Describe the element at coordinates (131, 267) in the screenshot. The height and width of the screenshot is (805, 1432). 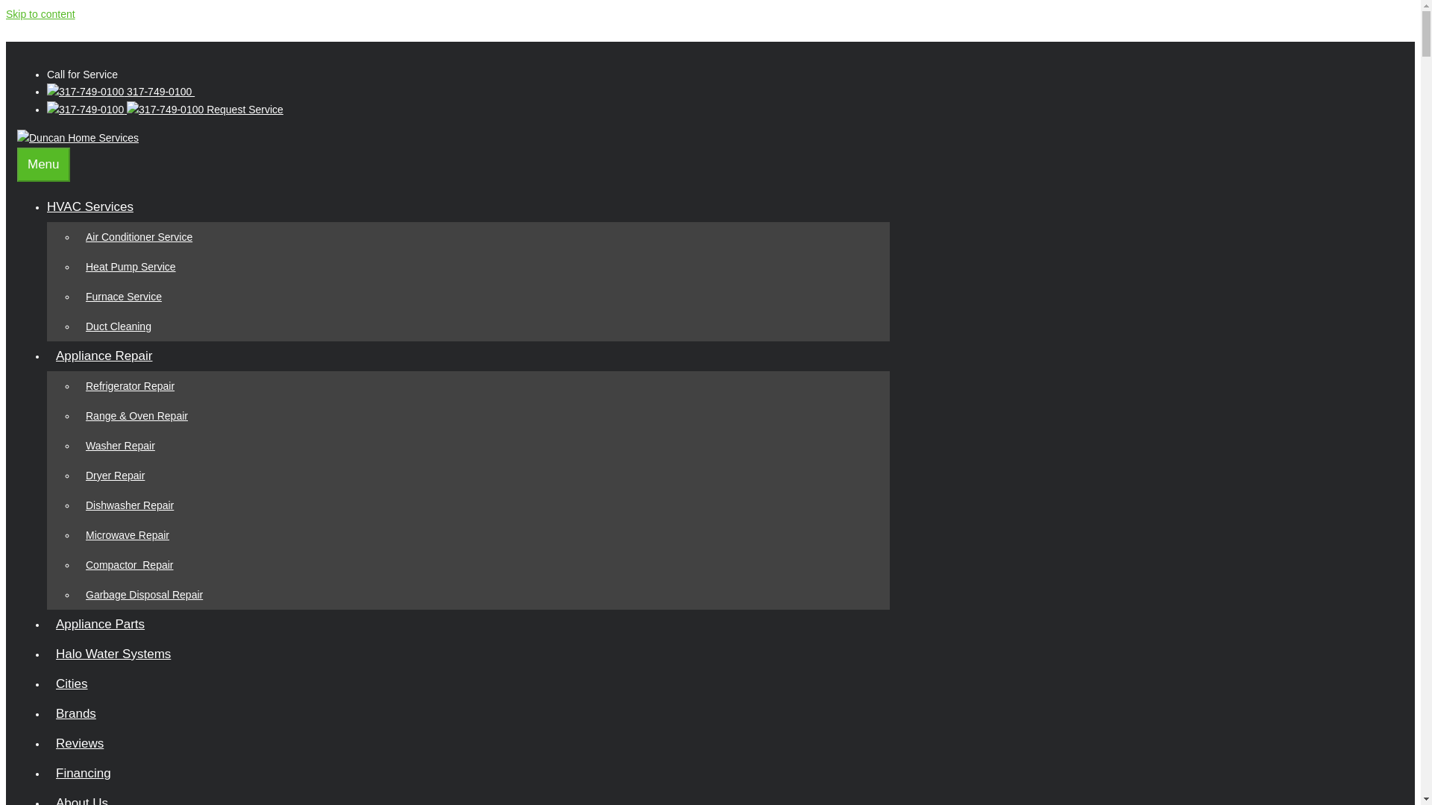
I see `Heat Pump Service` at that location.